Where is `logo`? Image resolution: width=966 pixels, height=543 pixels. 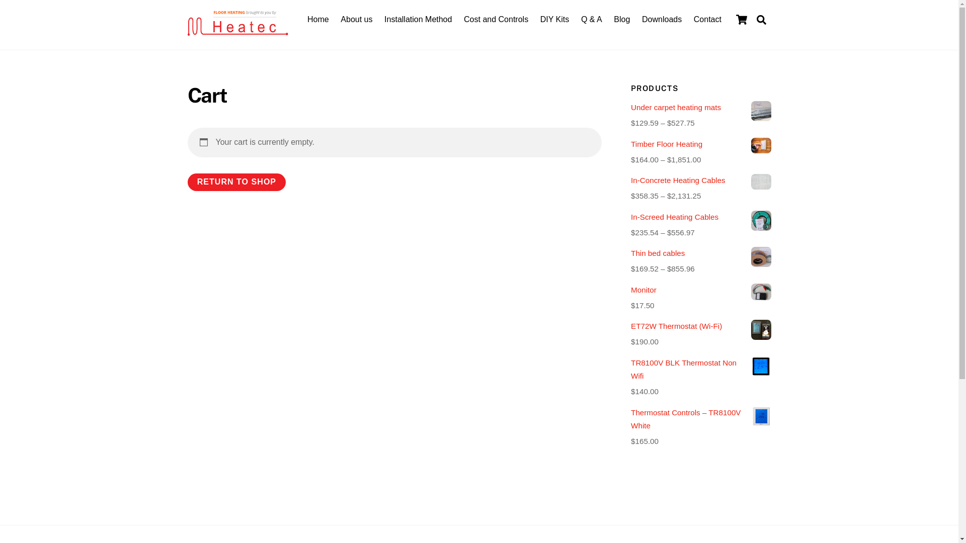
logo is located at coordinates (237, 23).